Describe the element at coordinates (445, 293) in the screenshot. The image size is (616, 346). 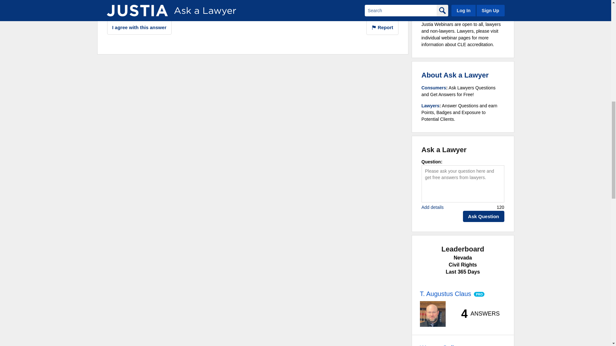
I see `Ask a Lawyer - Leaderboard - Lawyer Name` at that location.